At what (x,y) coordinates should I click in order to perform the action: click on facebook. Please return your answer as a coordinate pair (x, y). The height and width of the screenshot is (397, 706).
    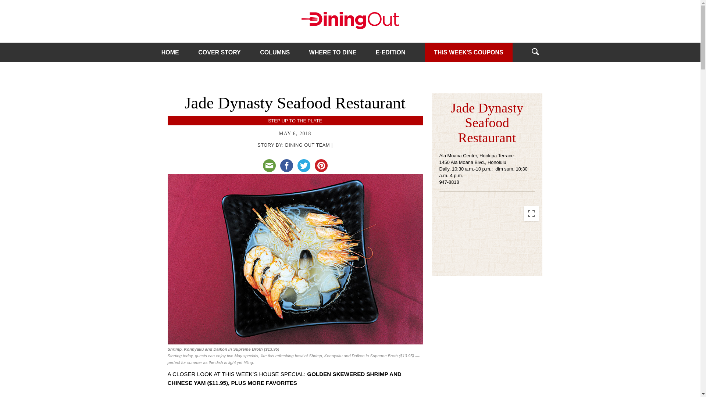
    Looking at the image, I should click on (286, 165).